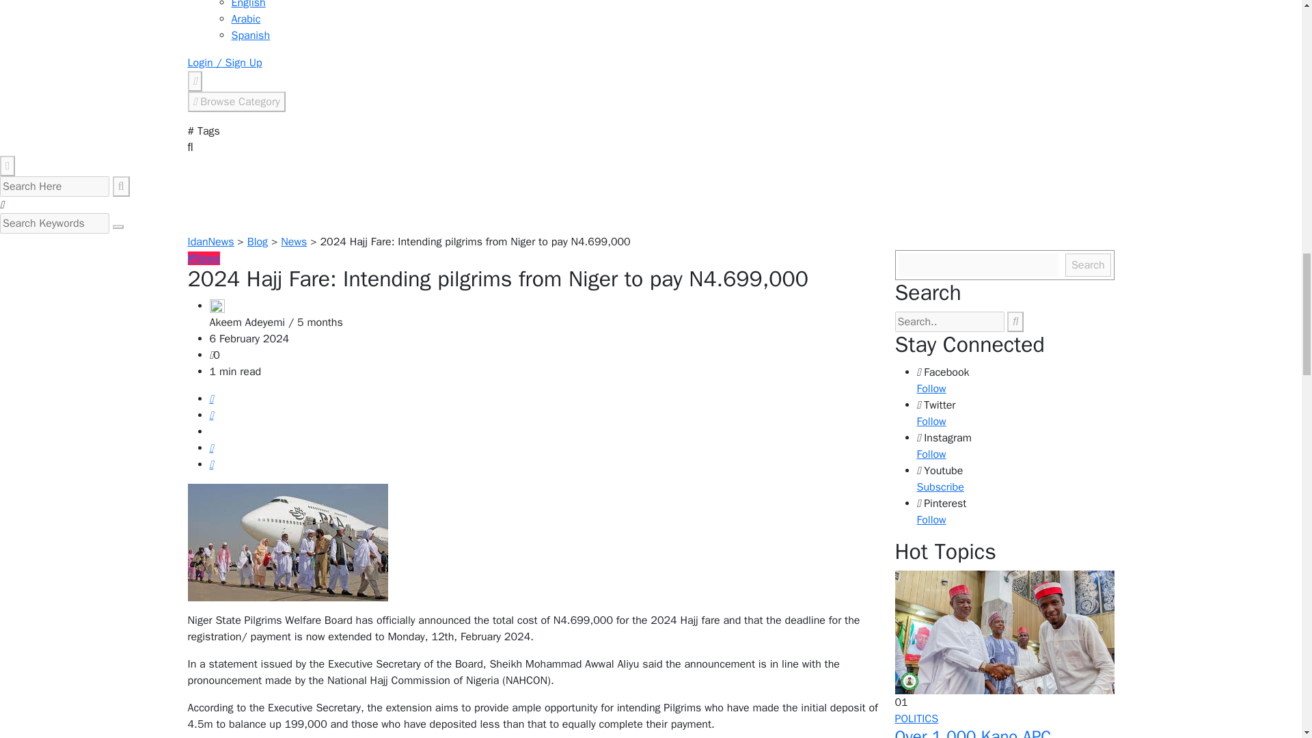 This screenshot has height=738, width=1312. I want to click on Spanish, so click(250, 36).